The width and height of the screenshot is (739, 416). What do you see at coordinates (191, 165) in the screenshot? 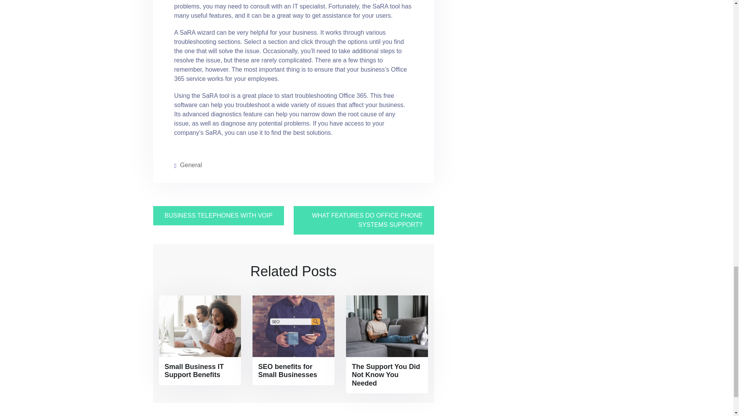
I see `General` at bounding box center [191, 165].